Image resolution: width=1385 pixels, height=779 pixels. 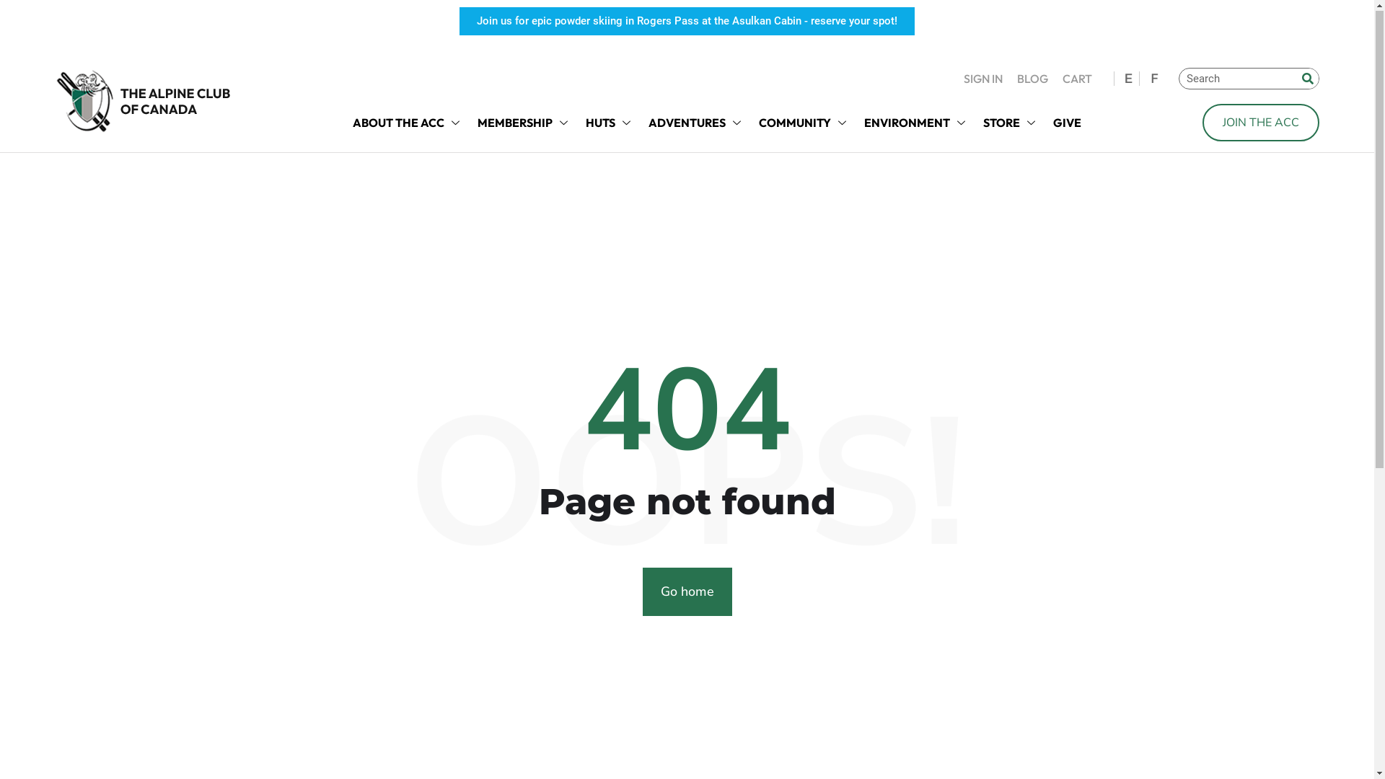 I want to click on ABOUT THE ACC, so click(x=407, y=124).